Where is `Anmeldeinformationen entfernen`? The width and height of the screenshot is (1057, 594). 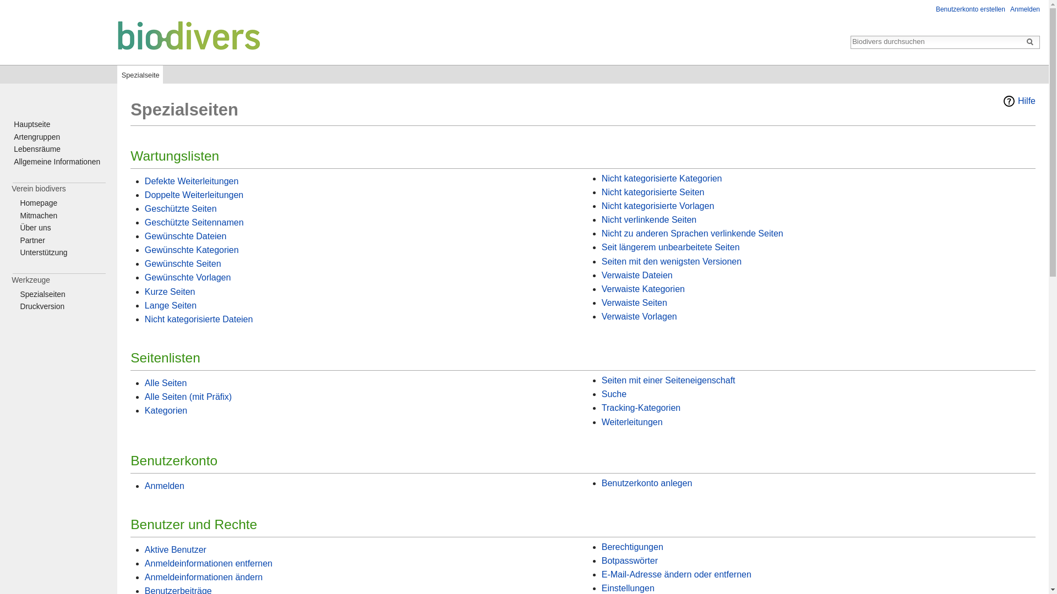
Anmeldeinformationen entfernen is located at coordinates (209, 563).